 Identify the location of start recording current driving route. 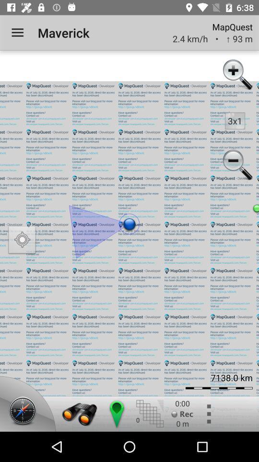
(182, 414).